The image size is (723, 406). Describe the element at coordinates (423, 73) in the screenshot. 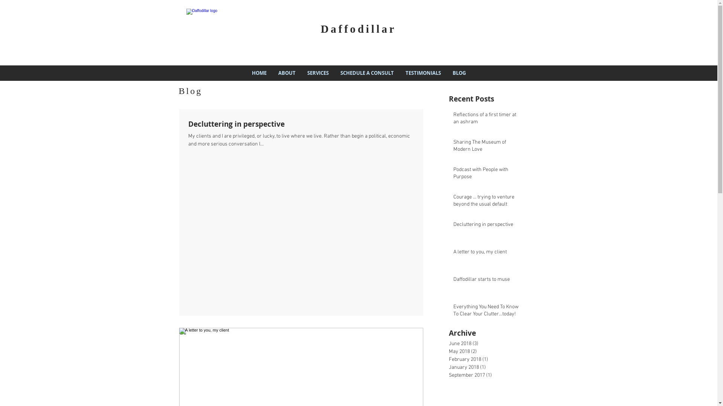

I see `TESTIMONIALS` at that location.